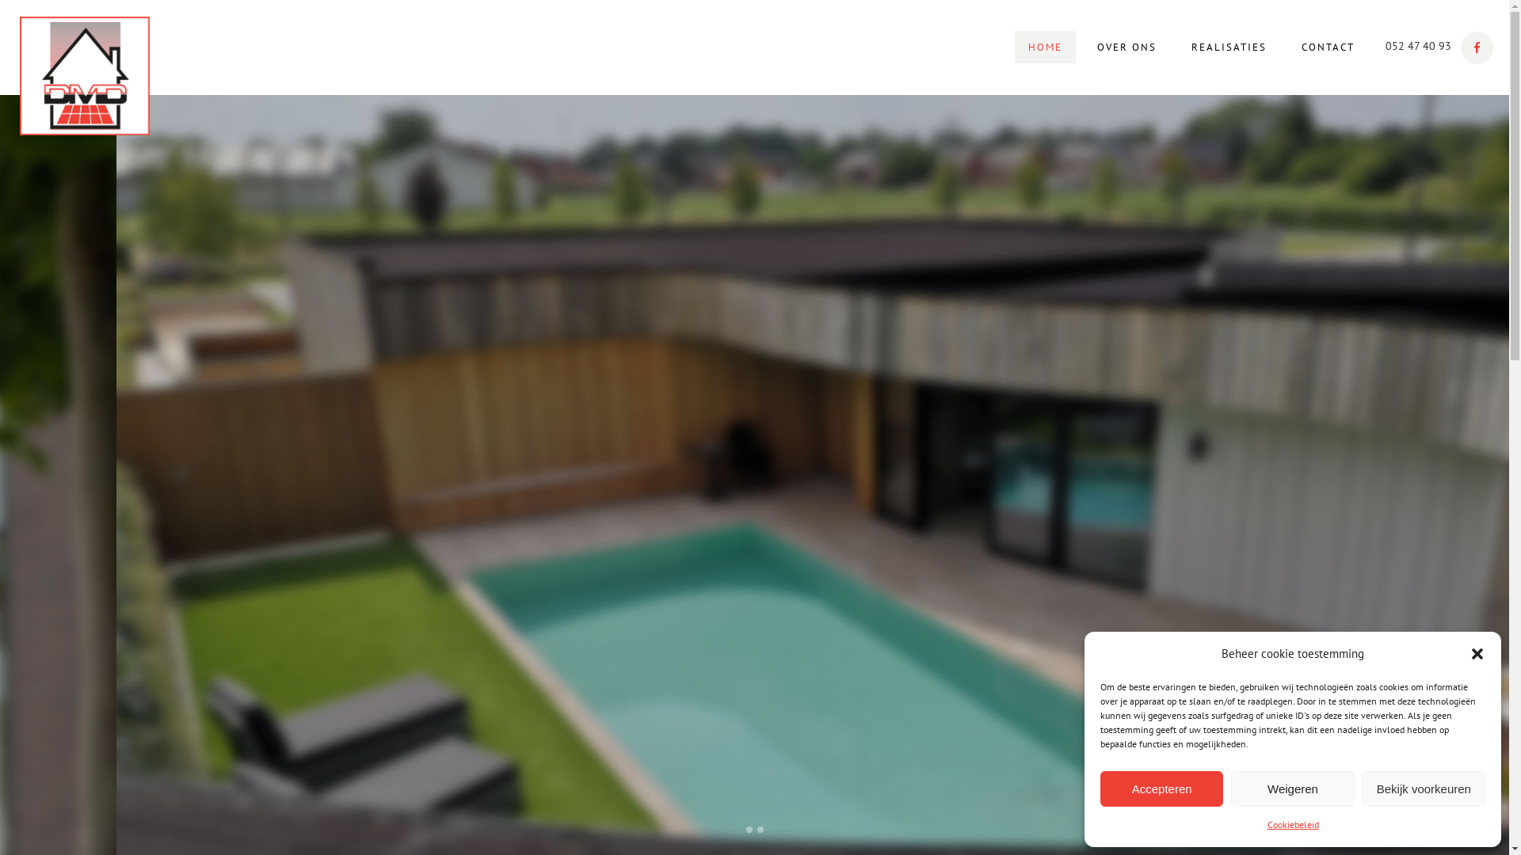 The height and width of the screenshot is (855, 1521). What do you see at coordinates (1418, 47) in the screenshot?
I see `052 47 40 93` at bounding box center [1418, 47].